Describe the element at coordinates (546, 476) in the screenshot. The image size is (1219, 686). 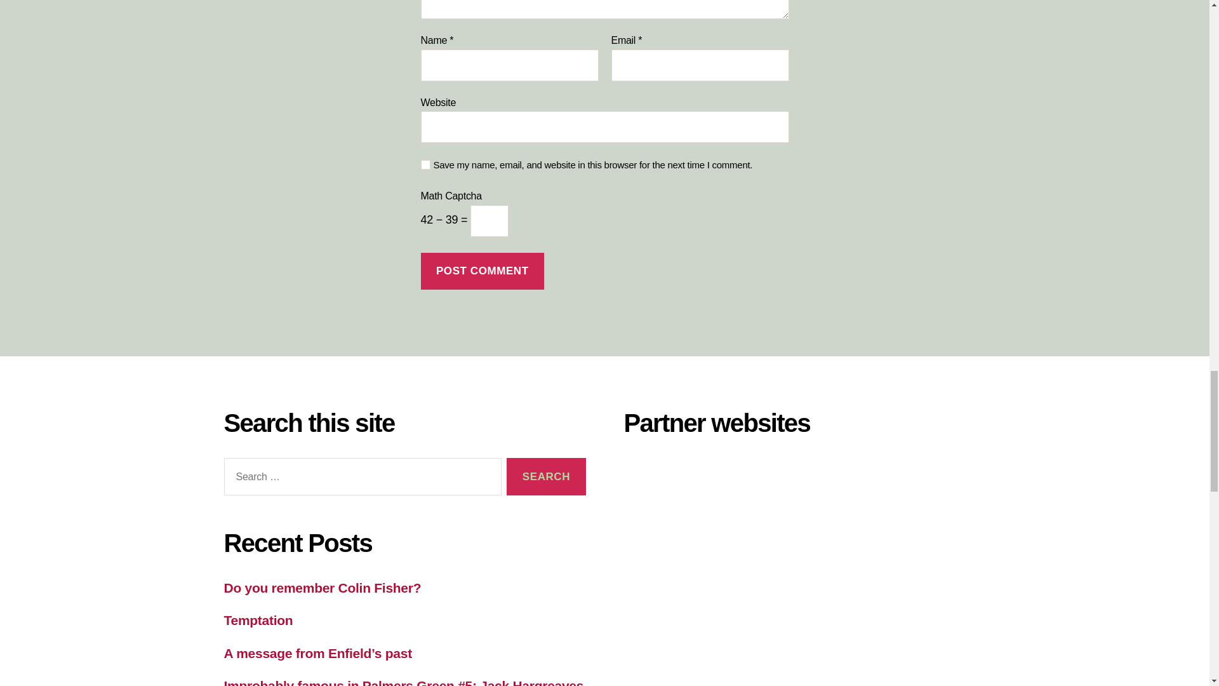
I see `Search` at that location.